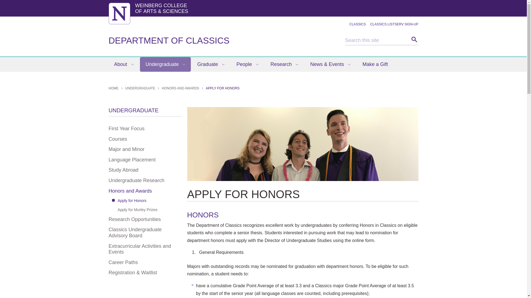 This screenshot has height=298, width=531. What do you see at coordinates (394, 24) in the screenshot?
I see `CLASSICS LISTSERV SIGN-UP` at bounding box center [394, 24].